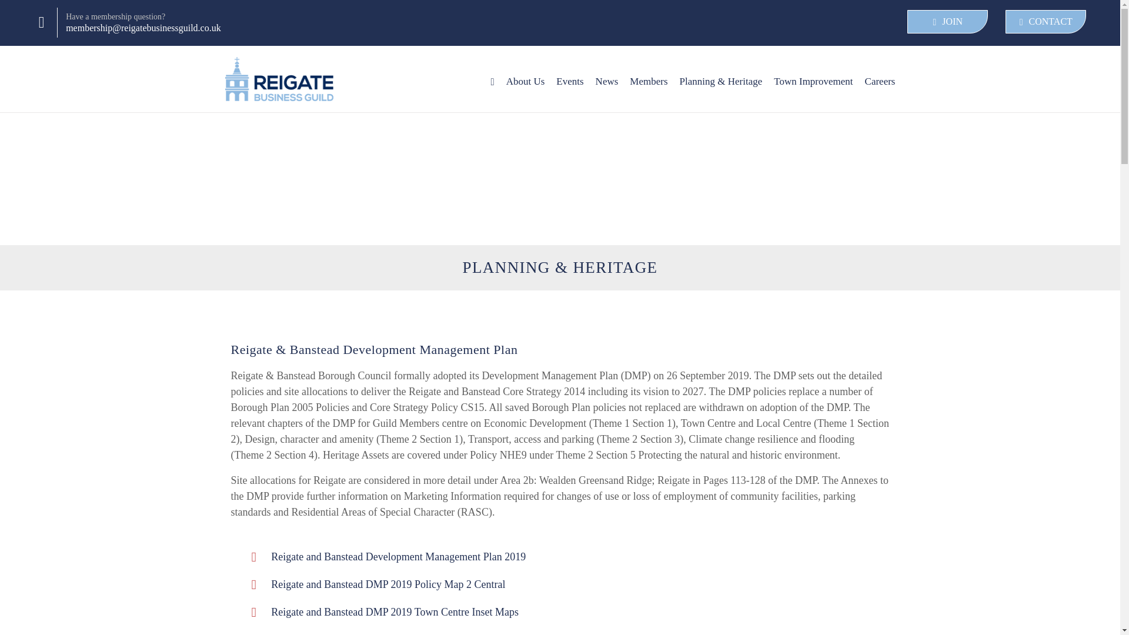 This screenshot has height=635, width=1129. What do you see at coordinates (648, 81) in the screenshot?
I see `Members` at bounding box center [648, 81].